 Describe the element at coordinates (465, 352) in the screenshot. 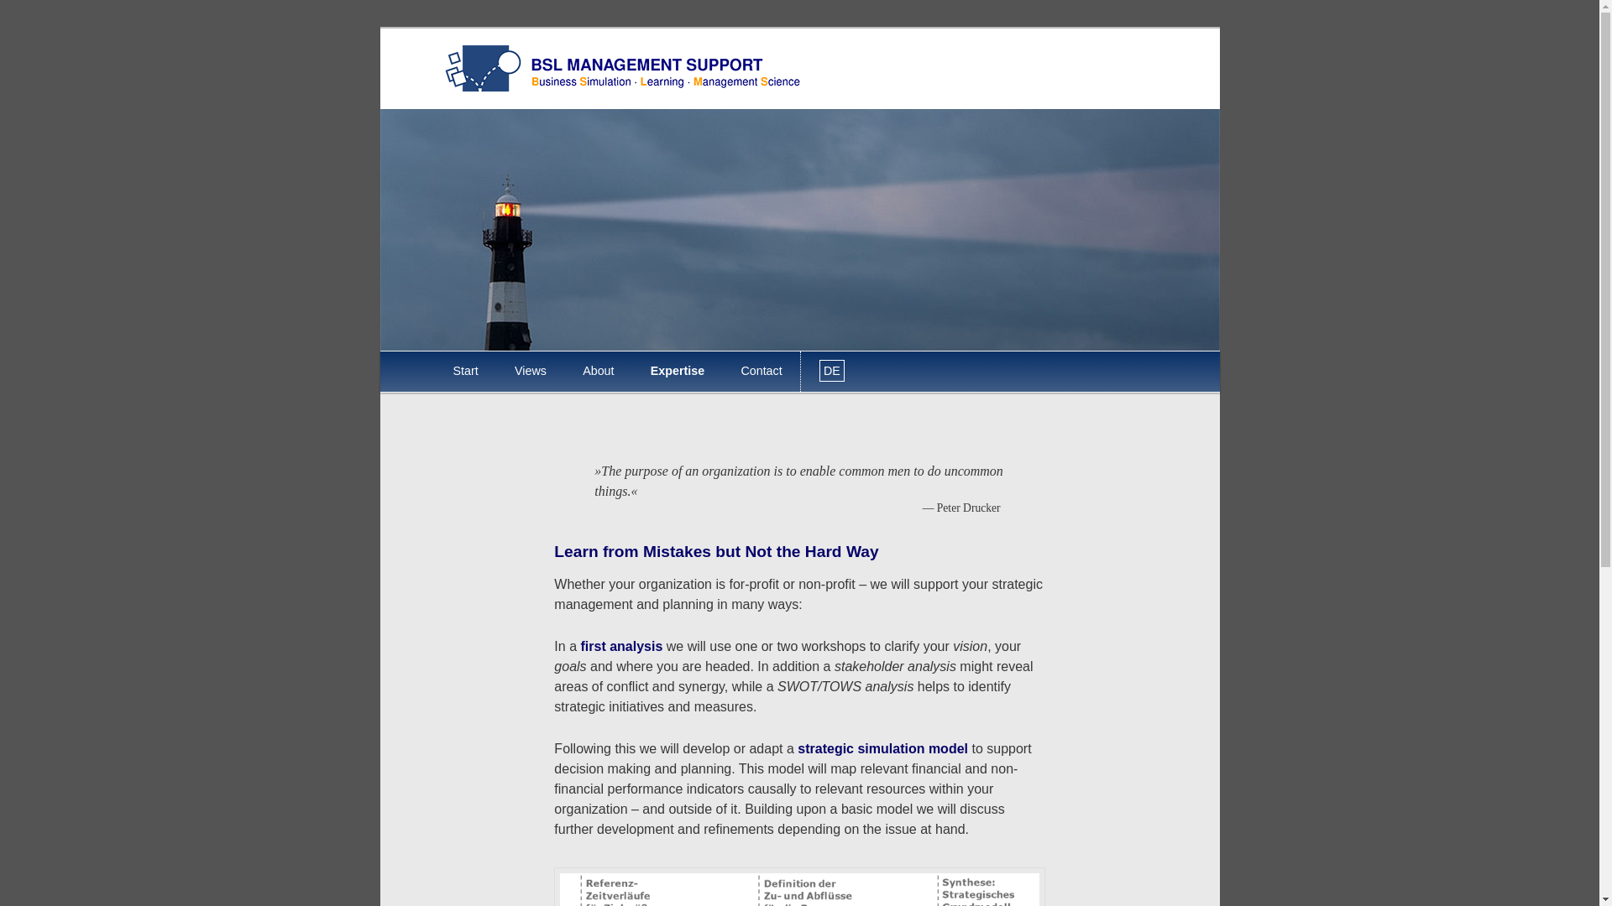

I see `Skip to primary content` at that location.